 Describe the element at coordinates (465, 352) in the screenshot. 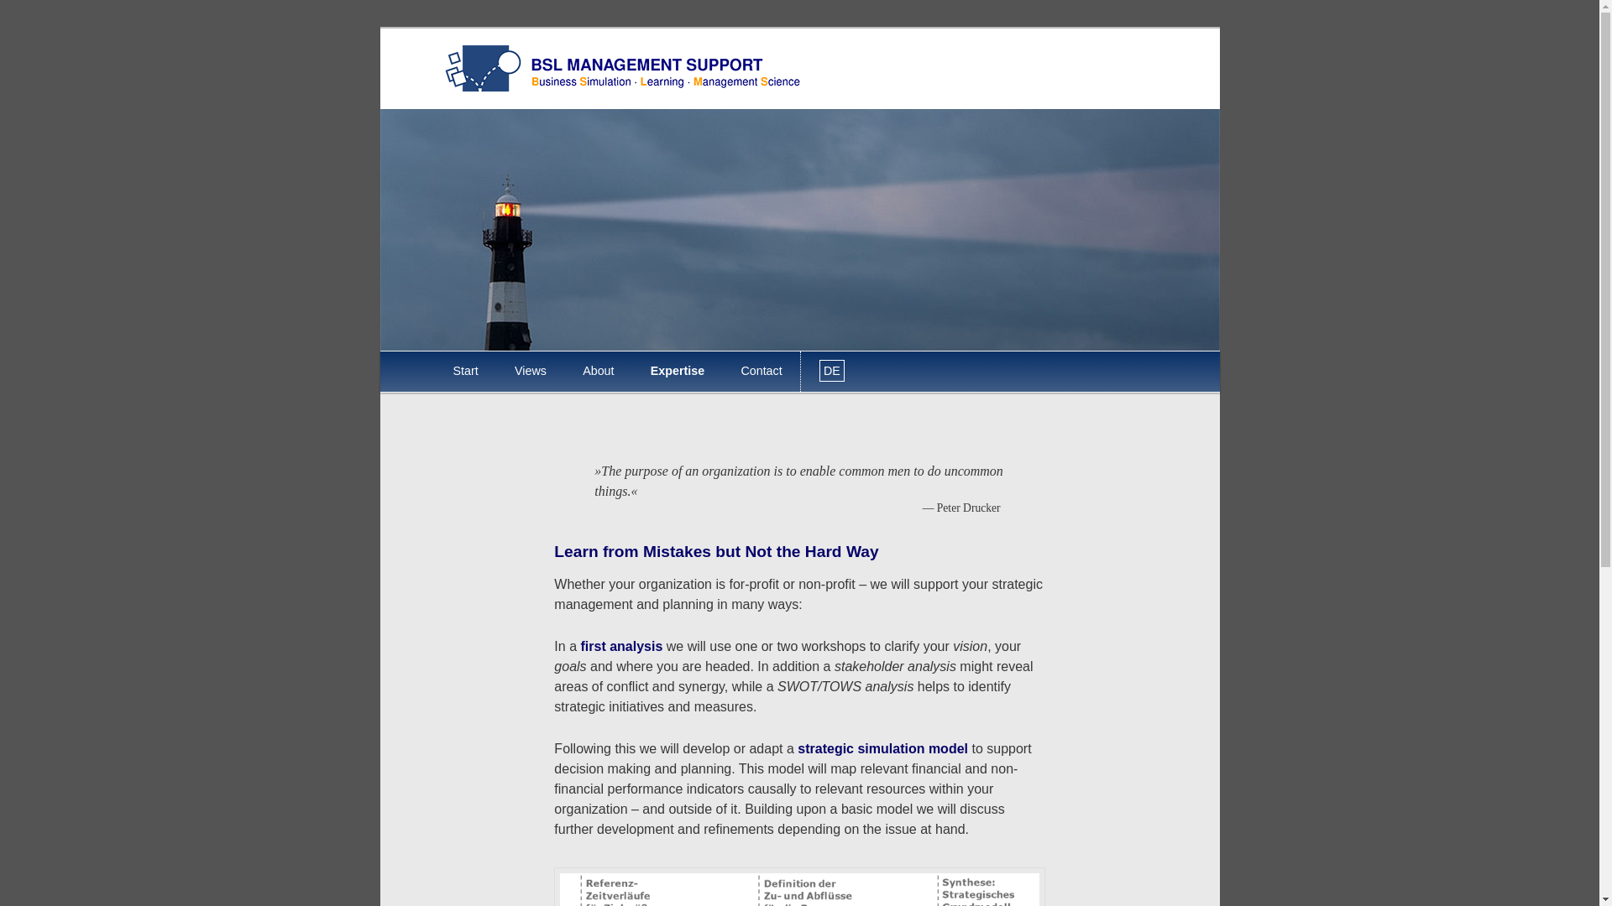

I see `Skip to primary content` at that location.